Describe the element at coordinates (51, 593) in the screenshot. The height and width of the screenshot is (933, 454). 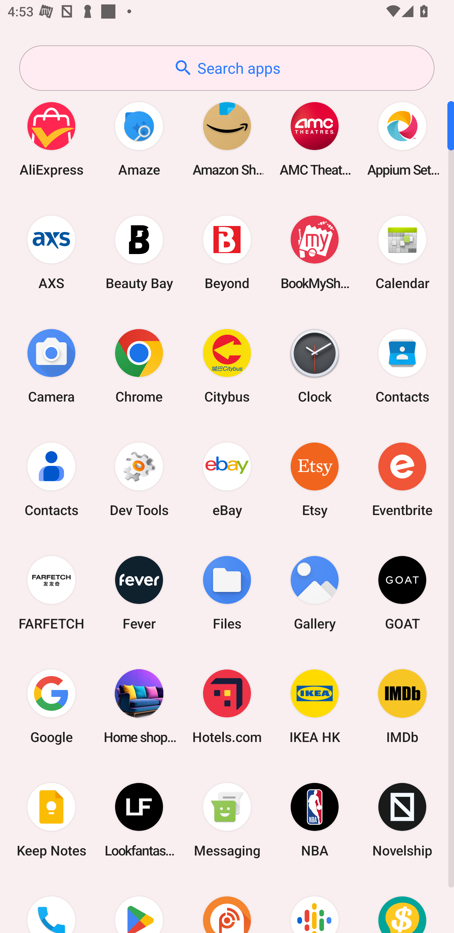
I see `FARFETCH` at that location.